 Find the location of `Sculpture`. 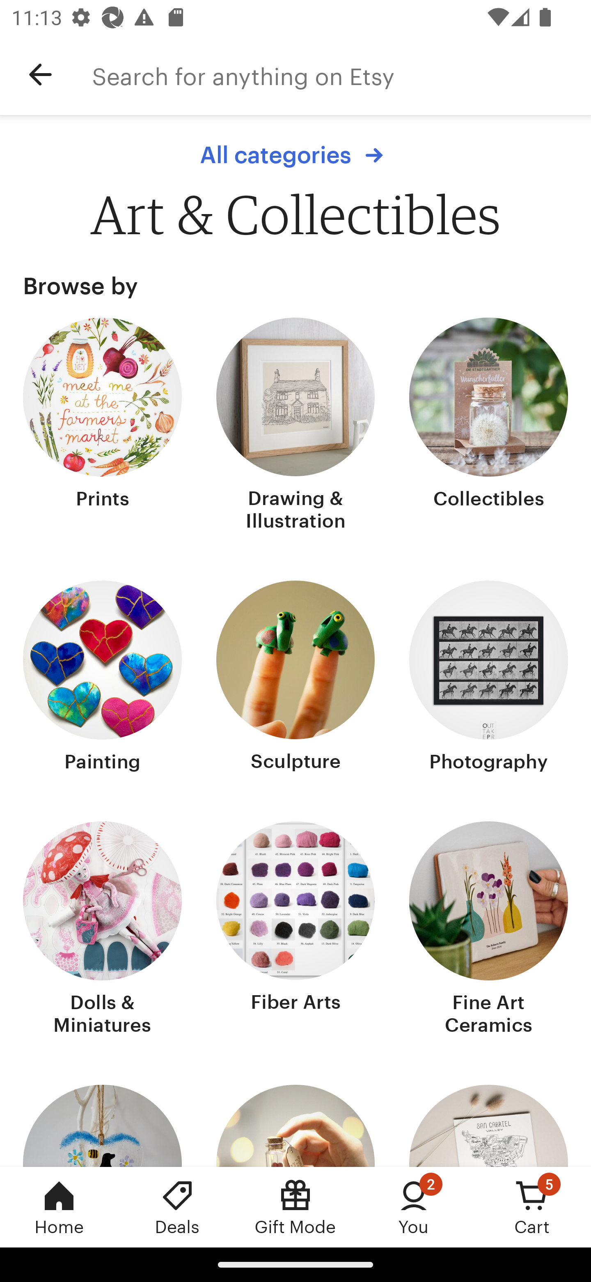

Sculpture is located at coordinates (295, 678).